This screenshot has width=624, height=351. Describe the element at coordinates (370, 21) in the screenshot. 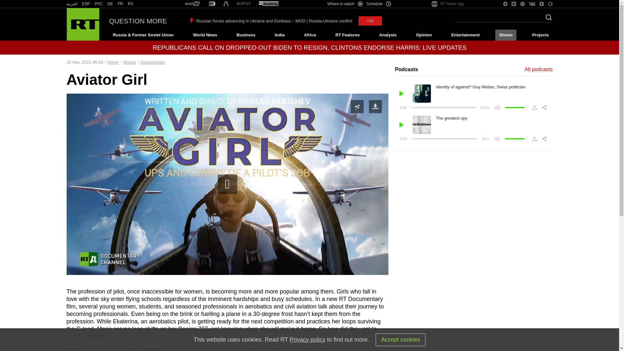

I see `LIVE` at that location.